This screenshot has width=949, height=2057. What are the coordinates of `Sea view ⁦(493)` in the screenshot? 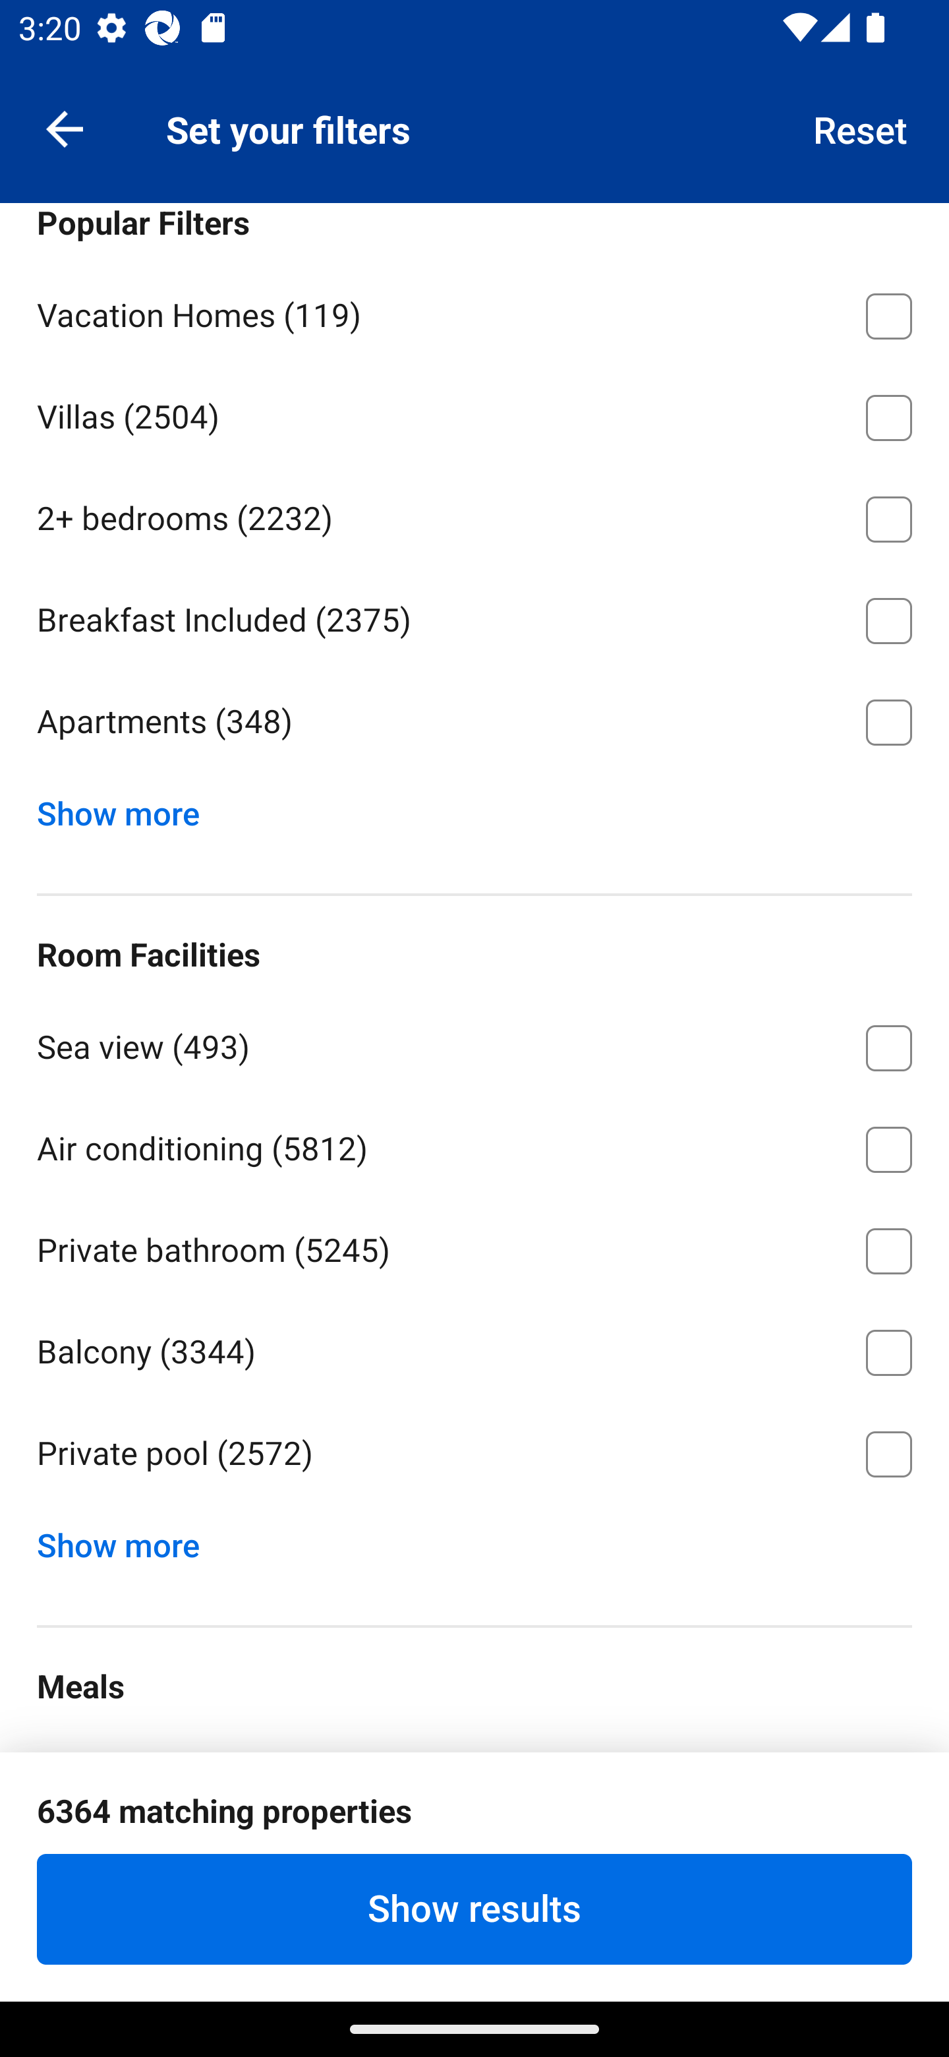 It's located at (474, 1043).